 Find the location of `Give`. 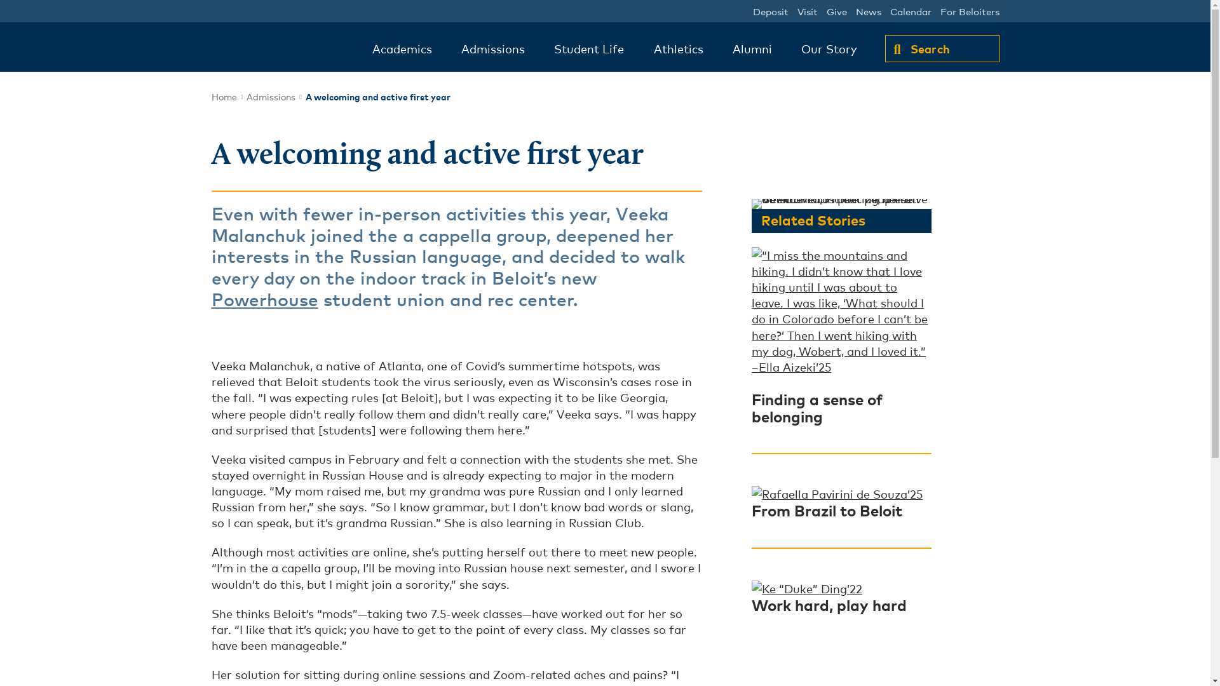

Give is located at coordinates (836, 11).